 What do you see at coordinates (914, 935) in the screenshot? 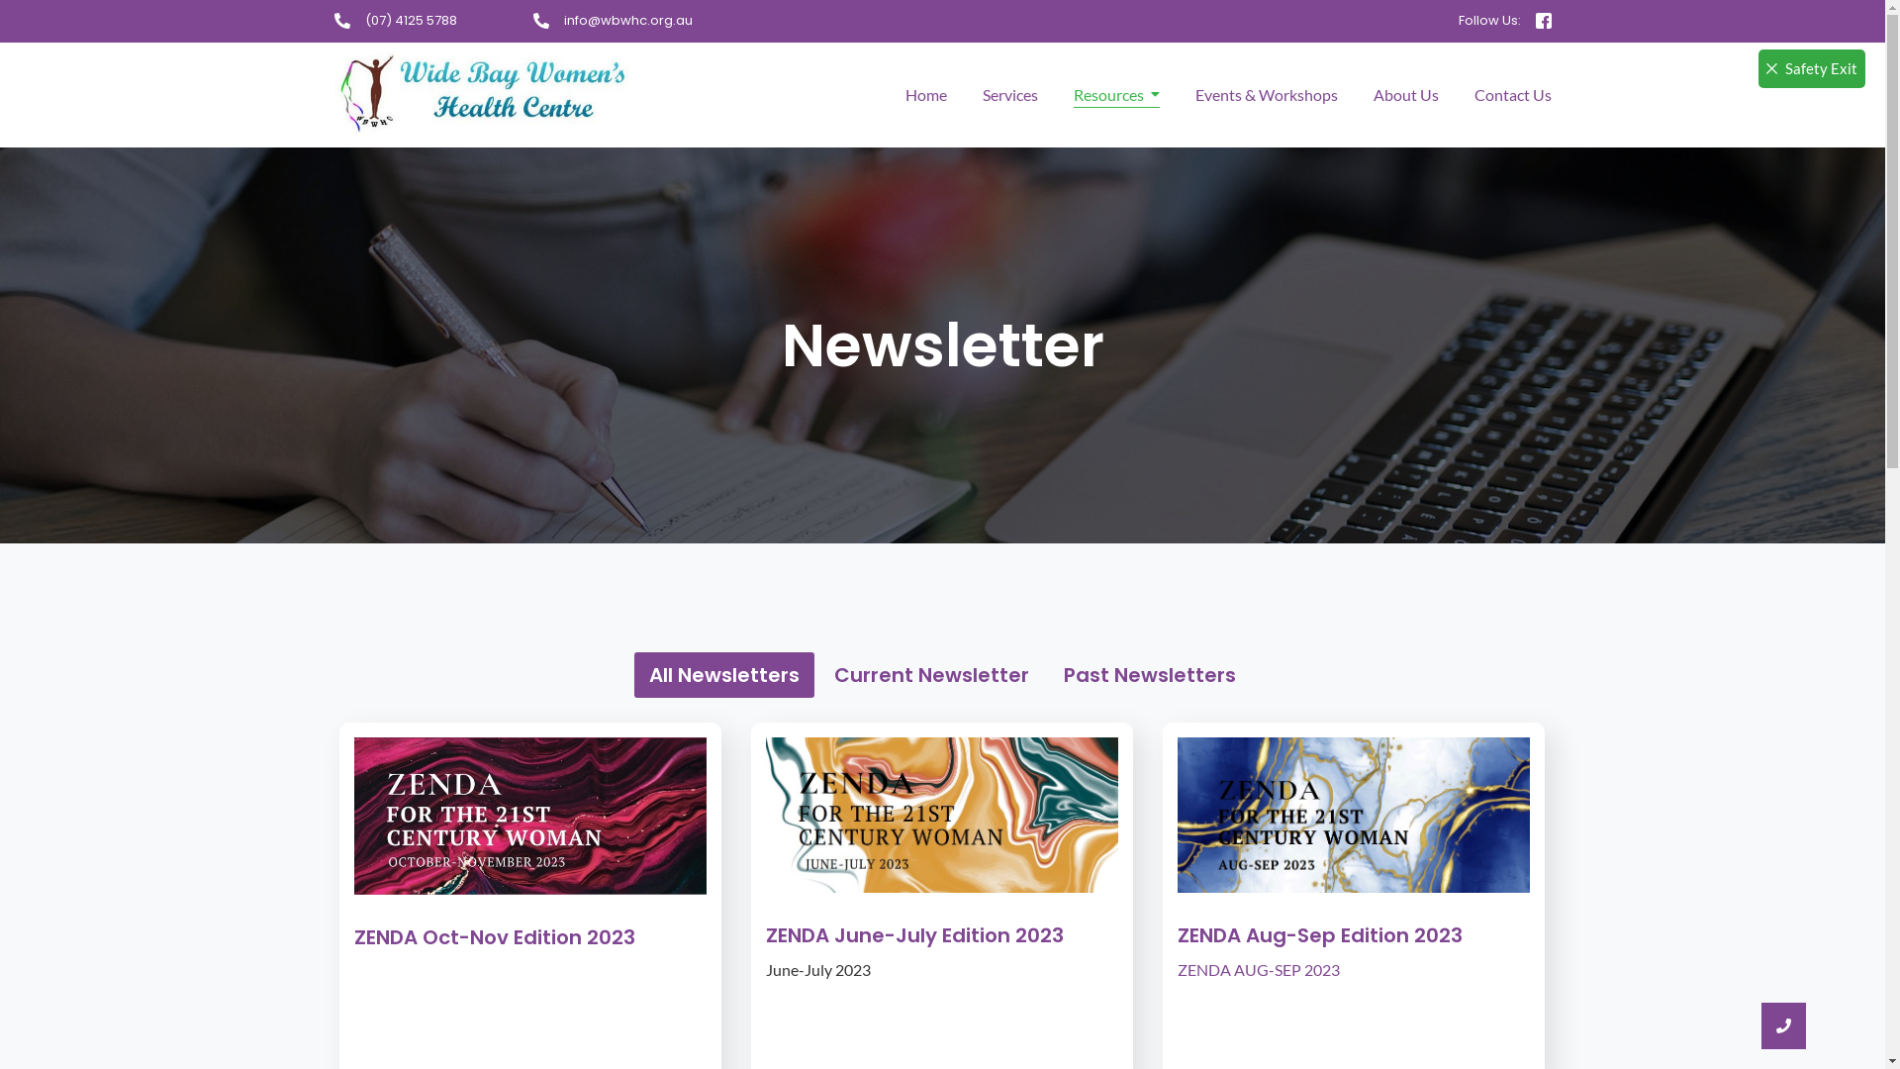
I see `ZENDA June-July Edition 2023` at bounding box center [914, 935].